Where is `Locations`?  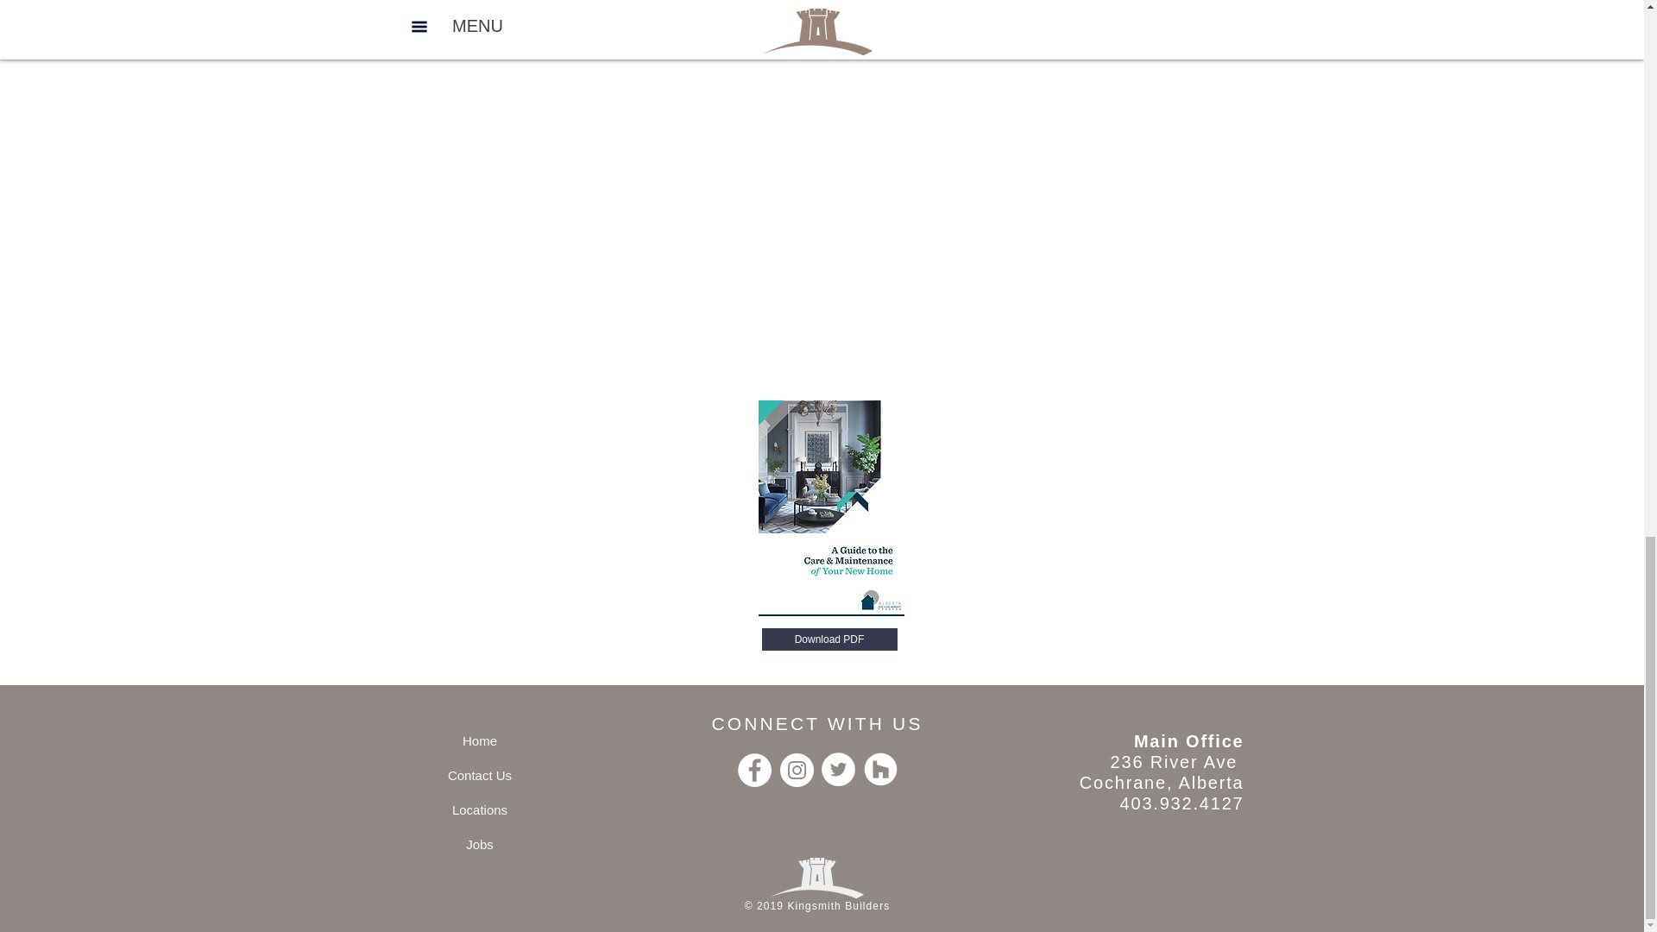 Locations is located at coordinates (480, 809).